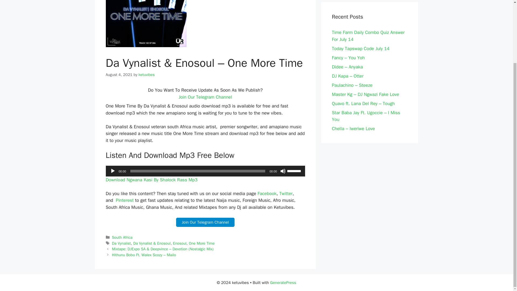  Describe the element at coordinates (121, 243) in the screenshot. I see `Da Vynalist` at that location.